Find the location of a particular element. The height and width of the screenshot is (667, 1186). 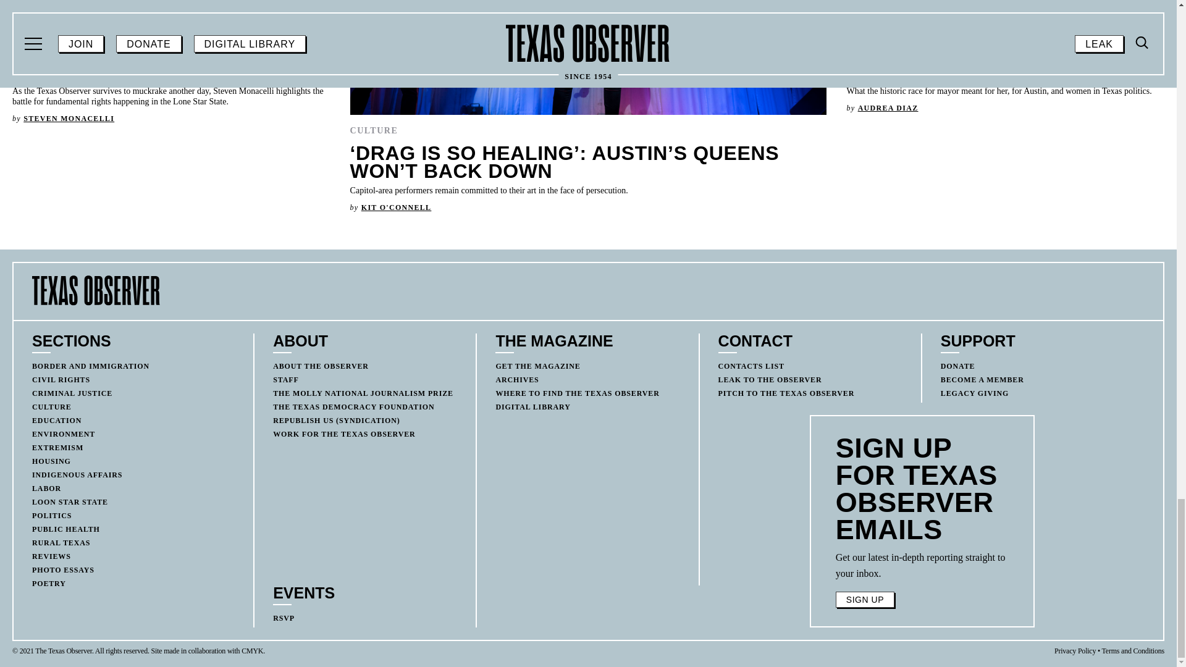

Post by Steven Monacelli is located at coordinates (69, 118).